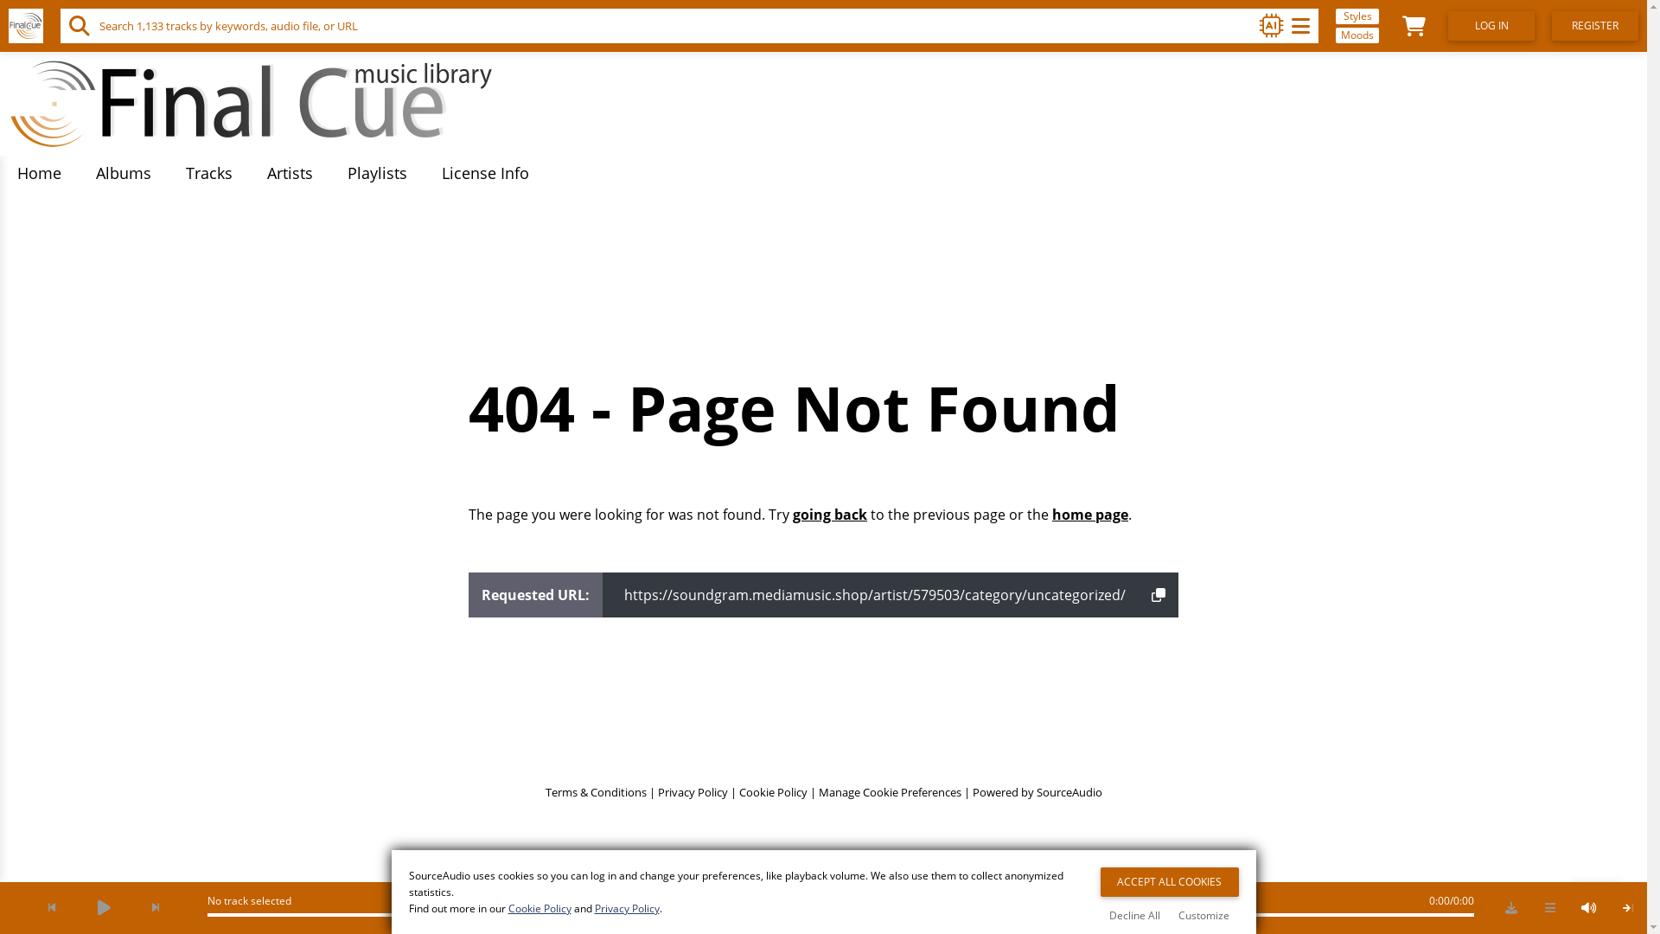 This screenshot has width=1660, height=934. Describe the element at coordinates (692, 791) in the screenshot. I see `Privacy Policy` at that location.